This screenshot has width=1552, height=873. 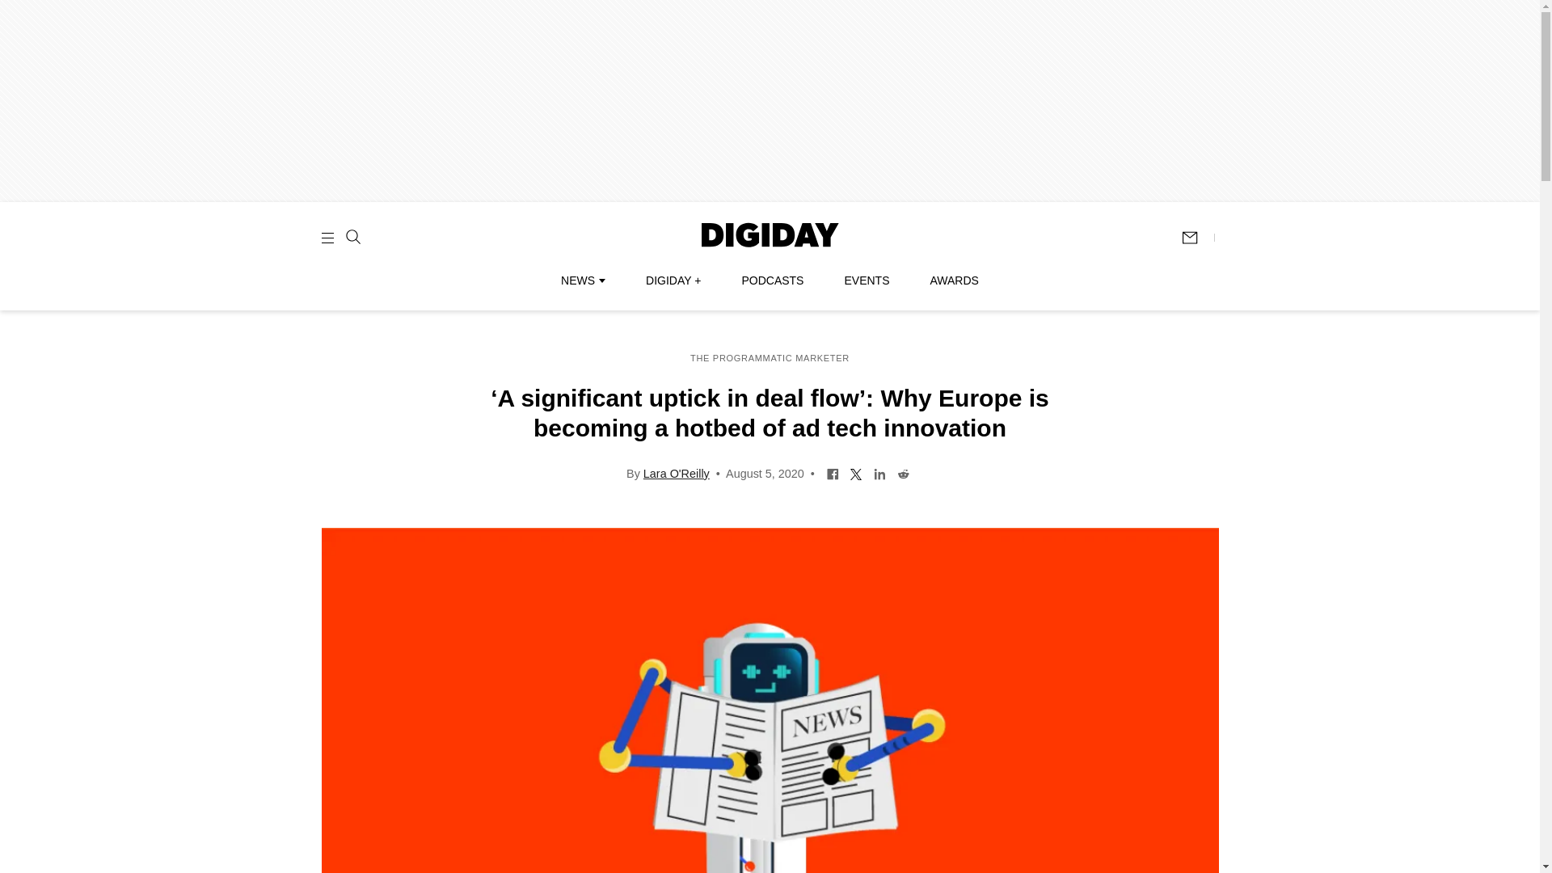 What do you see at coordinates (773, 280) in the screenshot?
I see `PODCASTS` at bounding box center [773, 280].